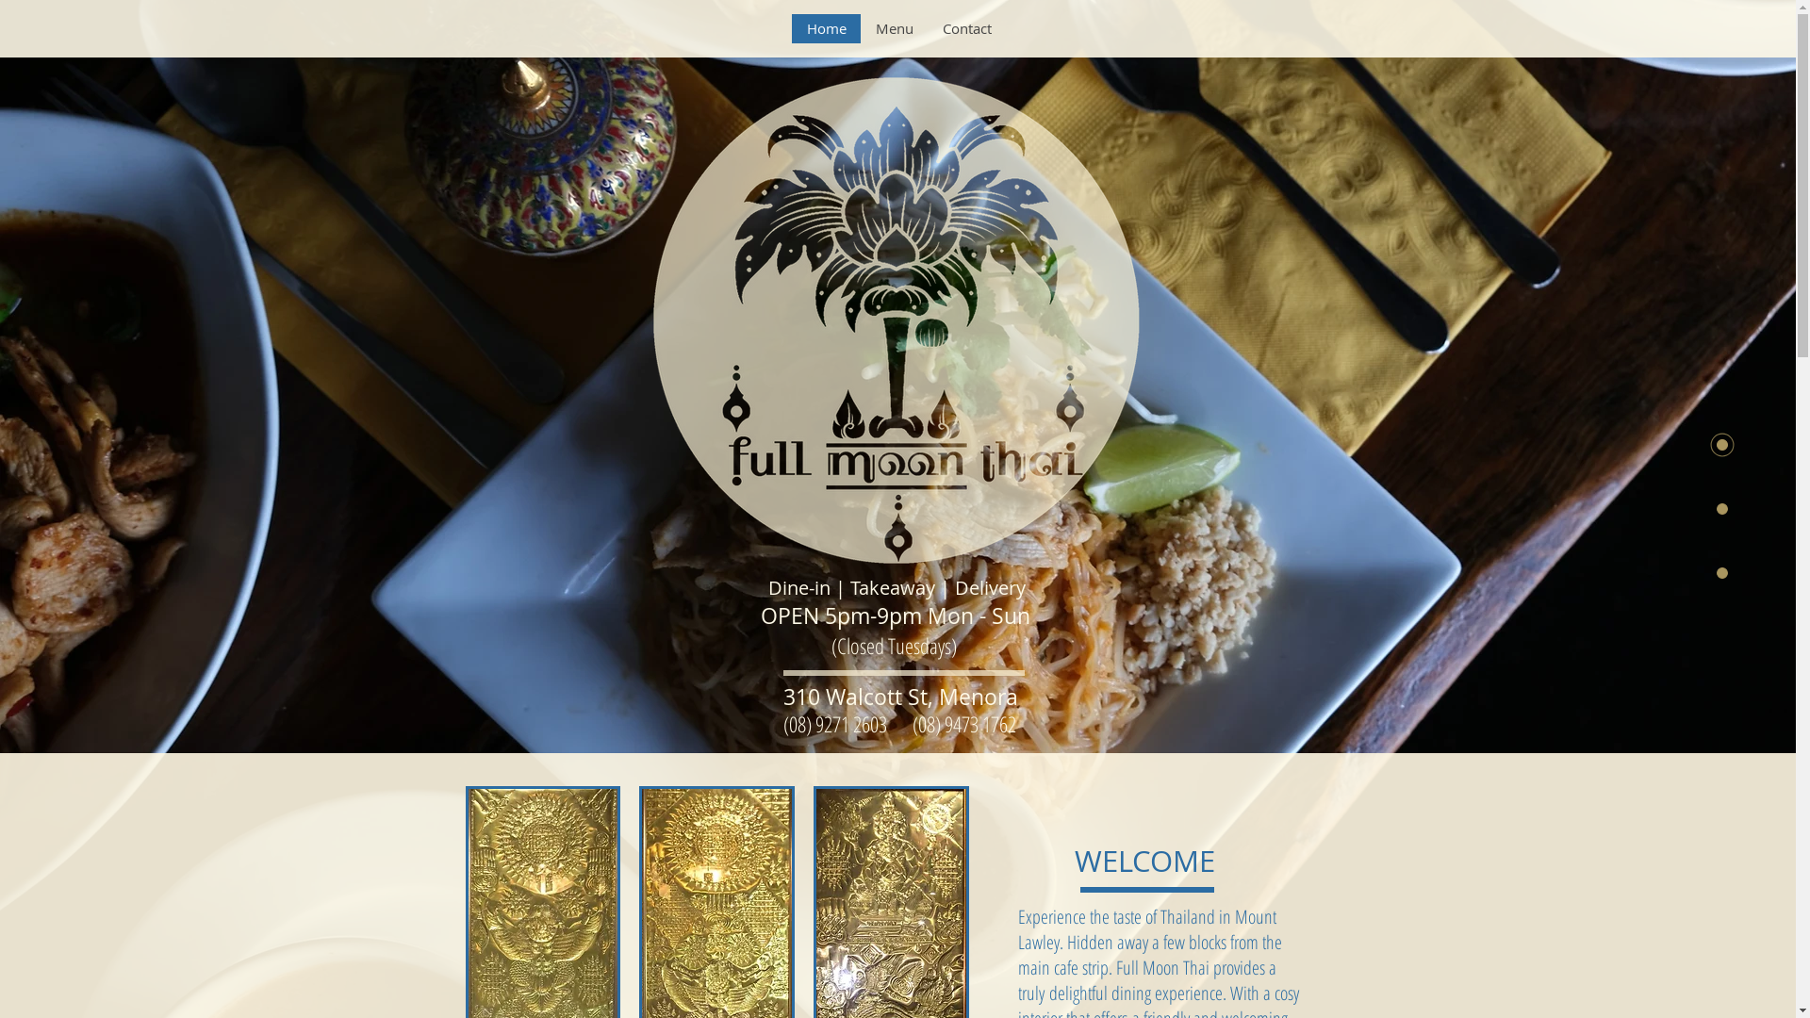  Describe the element at coordinates (966, 28) in the screenshot. I see `Contact` at that location.